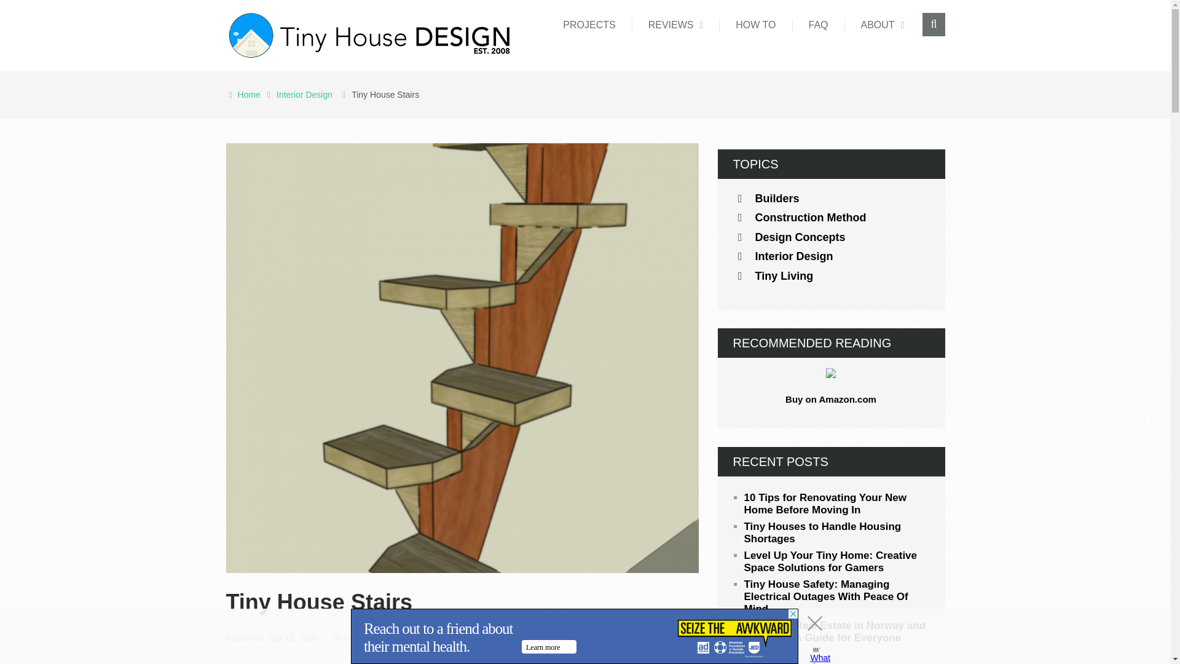  I want to click on Home, so click(251, 95).